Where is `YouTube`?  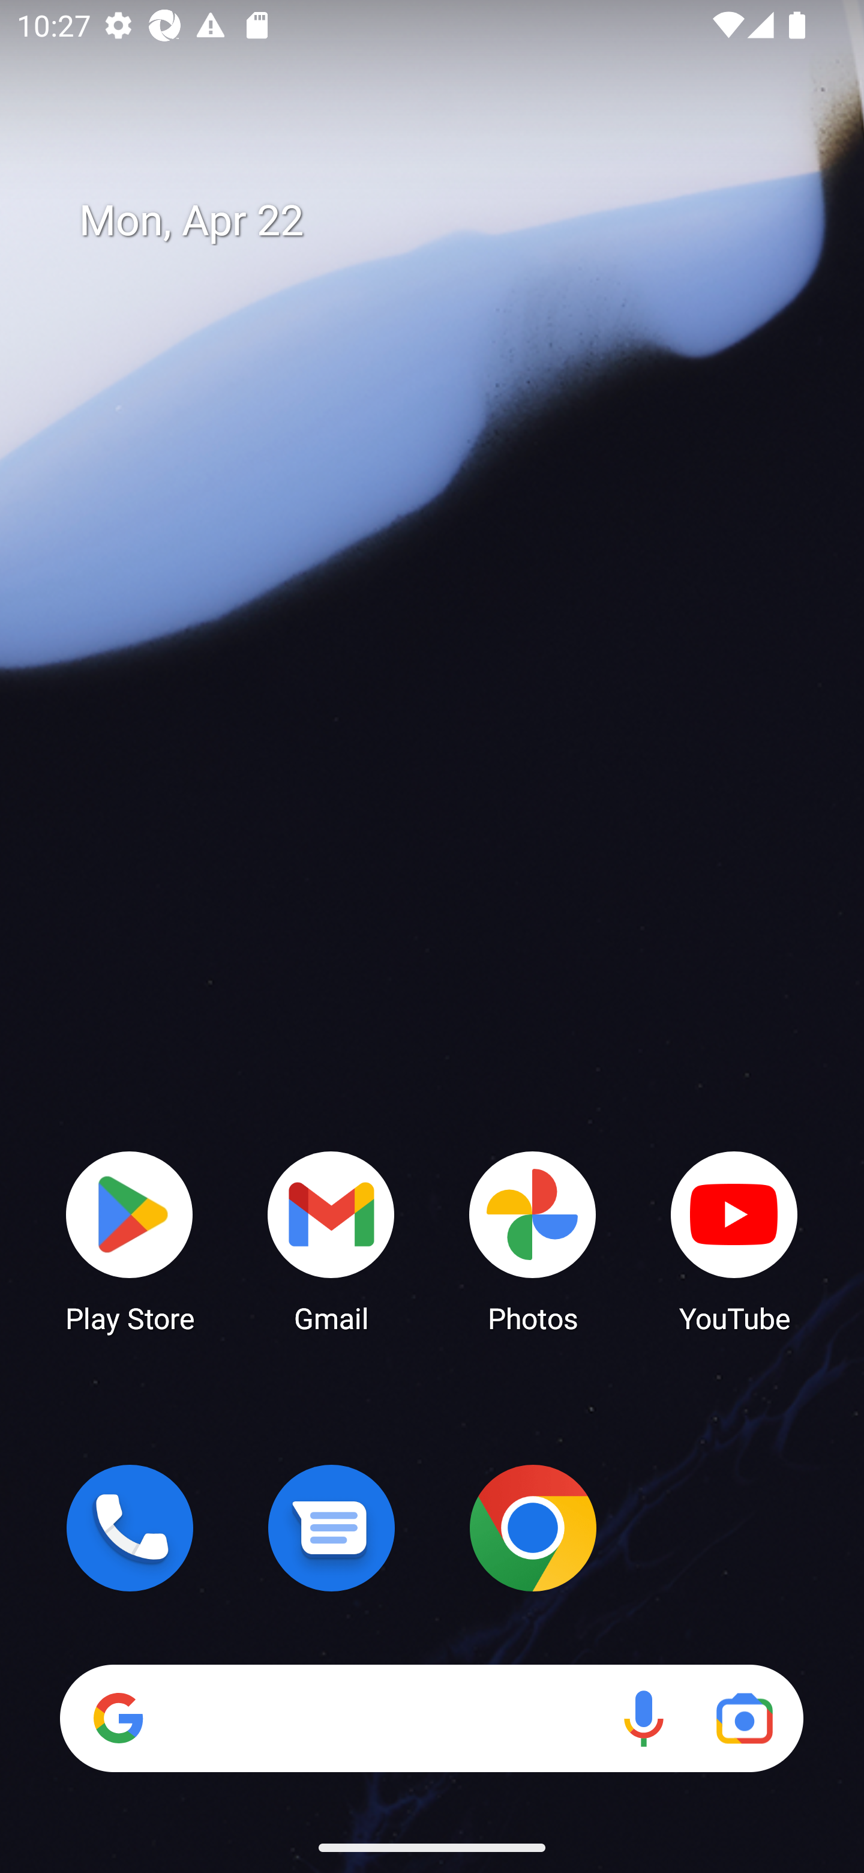
YouTube is located at coordinates (734, 1240).